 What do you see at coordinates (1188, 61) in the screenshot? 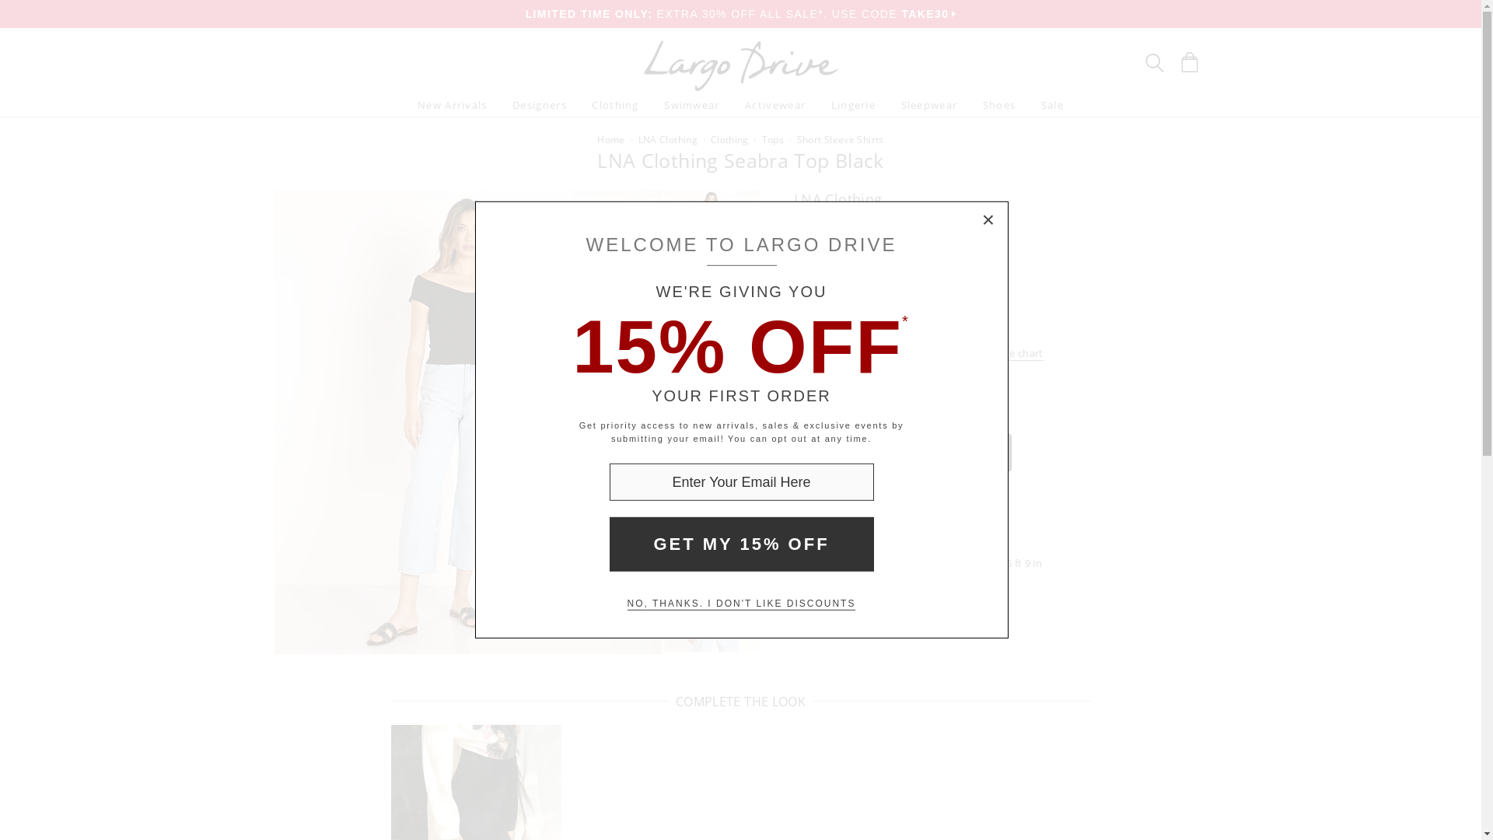
I see `Shopping Bag` at bounding box center [1188, 61].